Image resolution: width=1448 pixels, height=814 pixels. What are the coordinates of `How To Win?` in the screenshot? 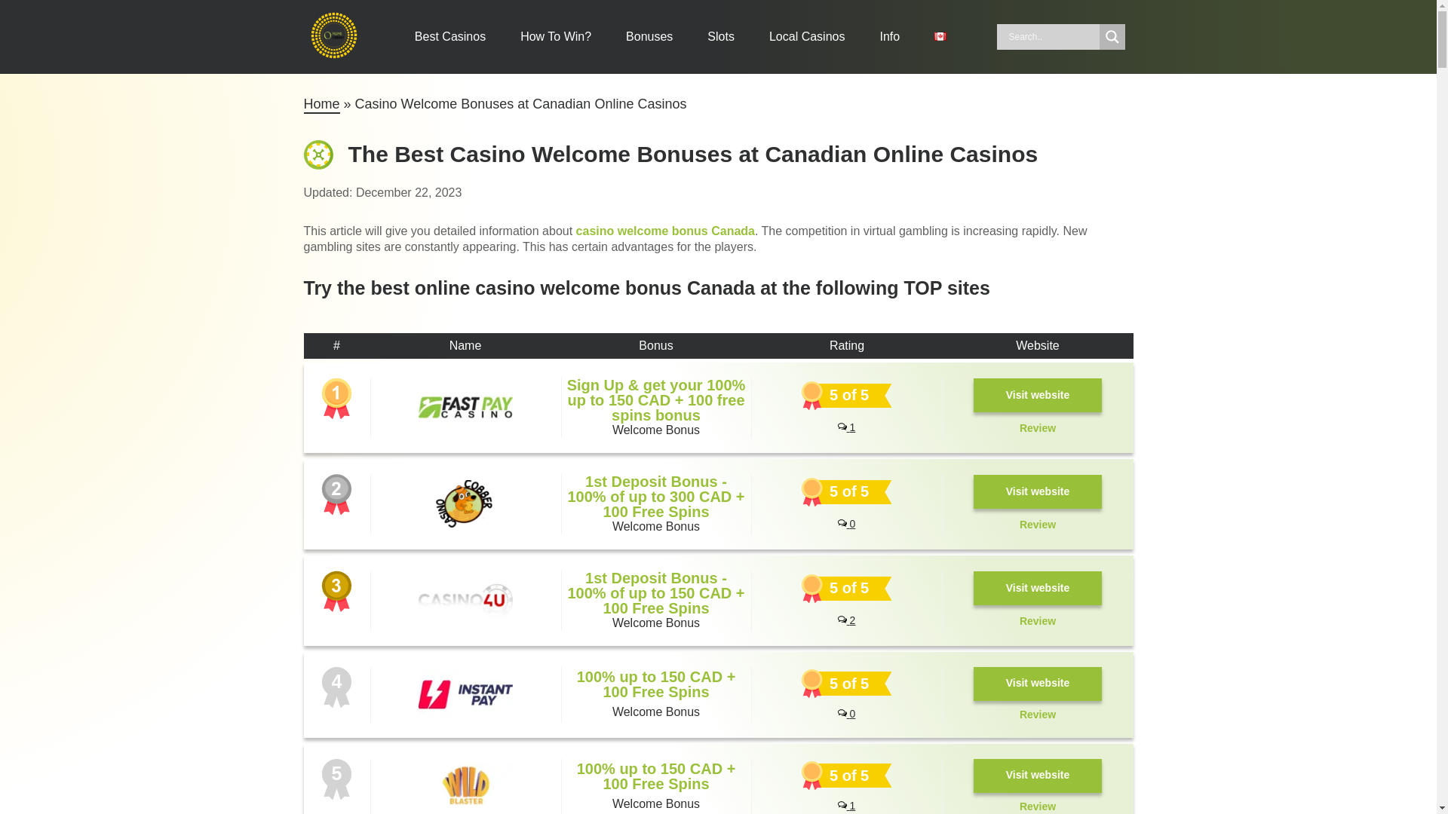 It's located at (555, 36).